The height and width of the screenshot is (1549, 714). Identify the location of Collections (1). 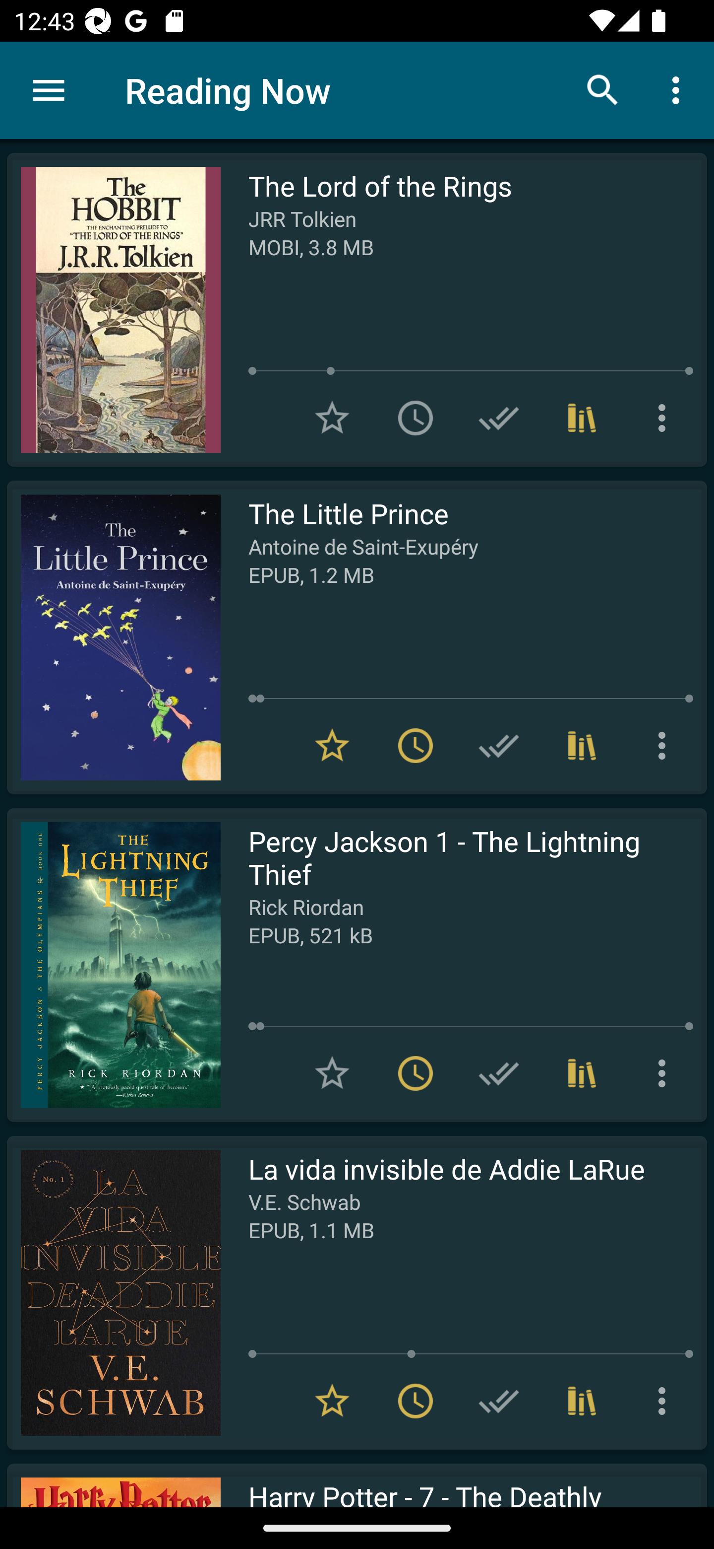
(582, 745).